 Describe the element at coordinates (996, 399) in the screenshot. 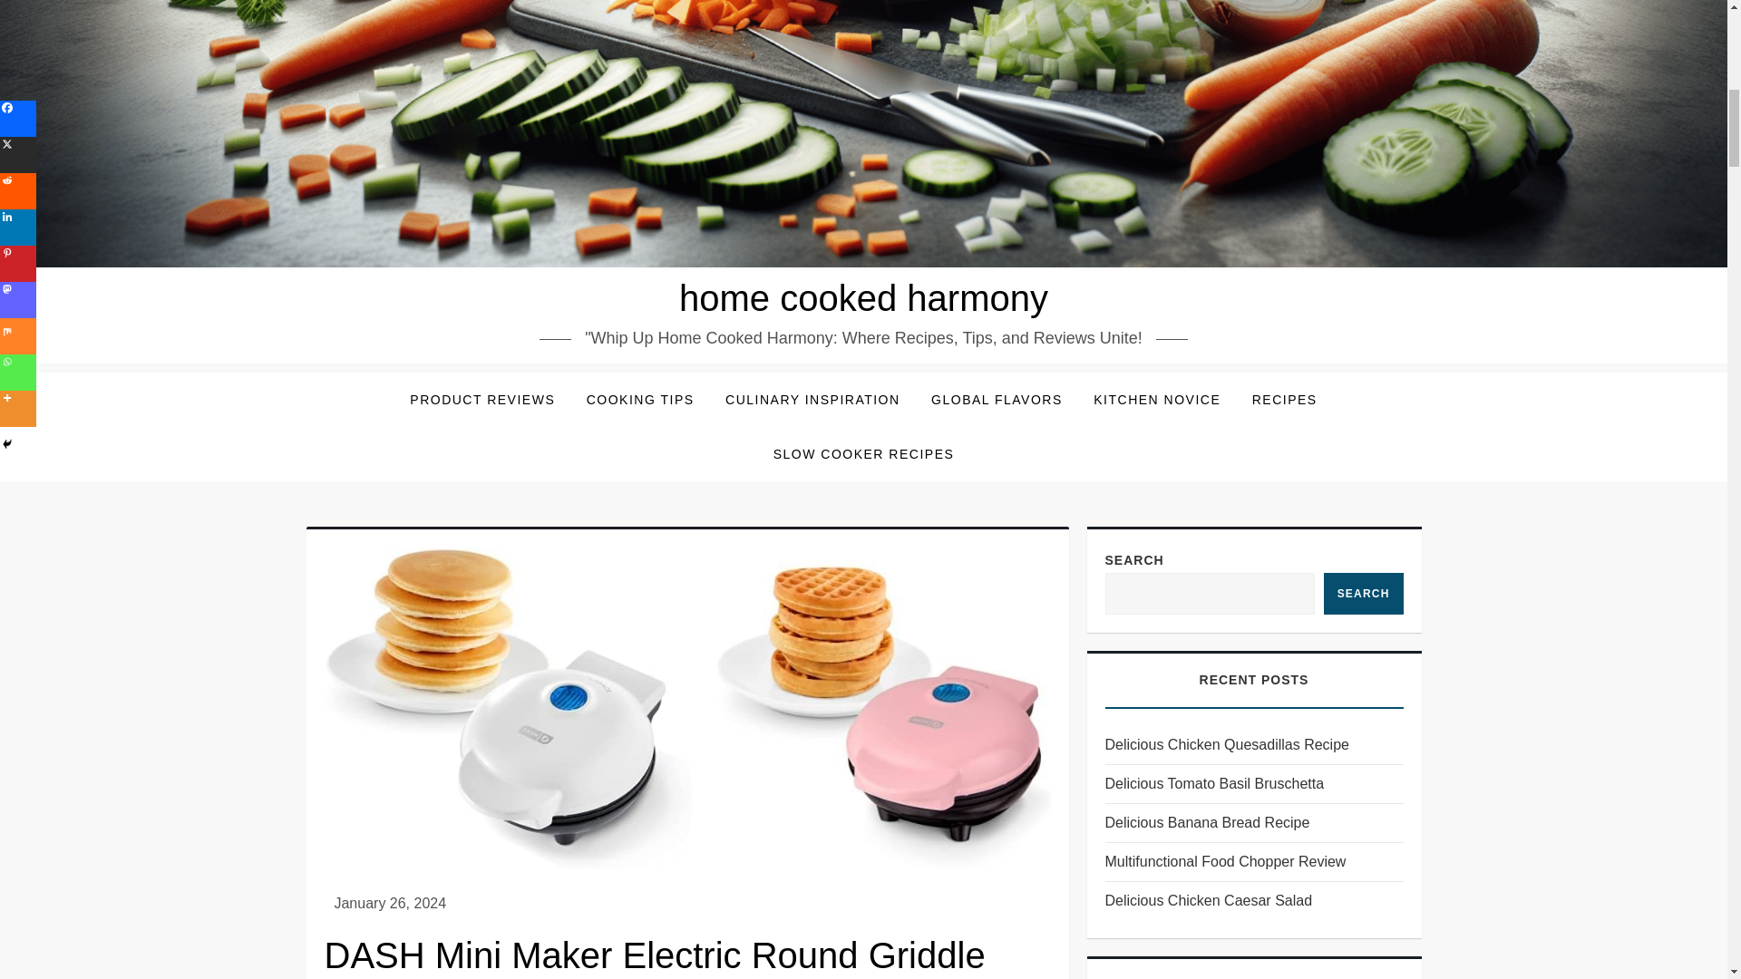

I see `GLOBAL FLAVORS` at that location.